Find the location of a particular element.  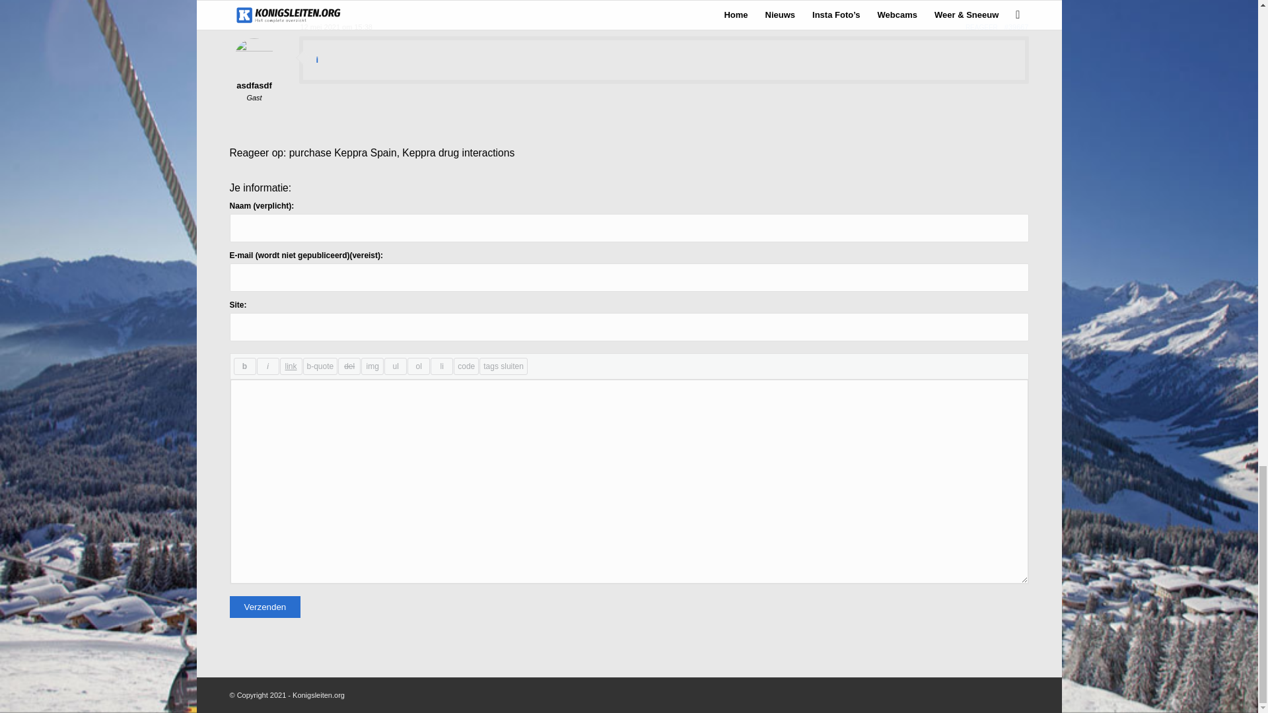

del is located at coordinates (349, 366).